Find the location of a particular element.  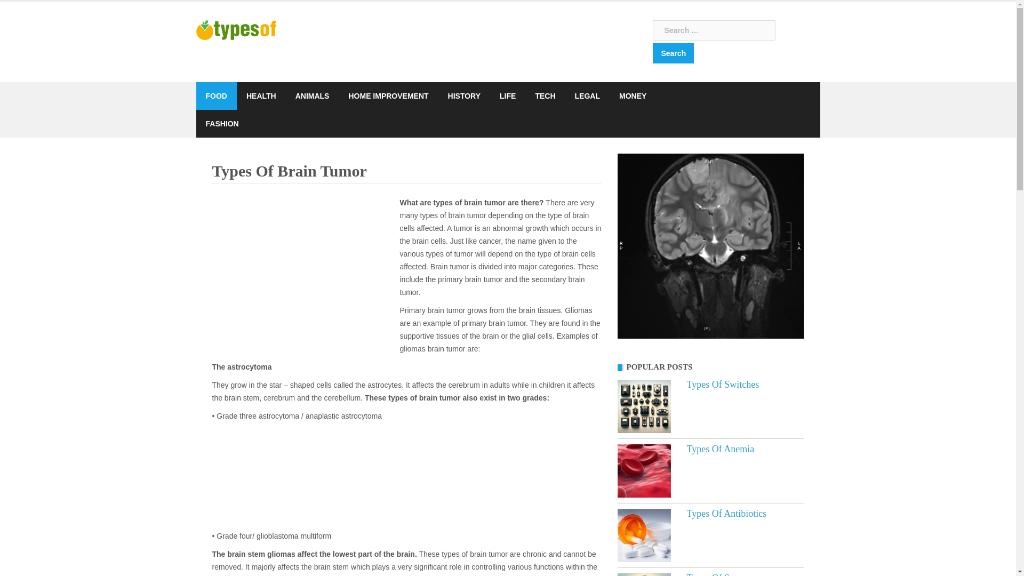

Types Of Anemia is located at coordinates (644, 470).